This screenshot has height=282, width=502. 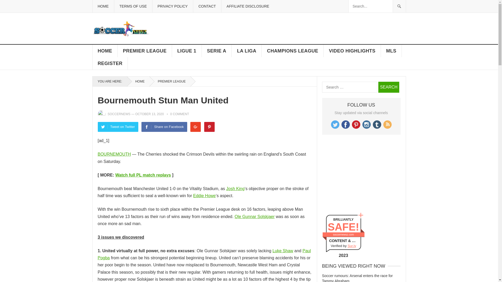 I want to click on PREMIER LEAGUE, so click(x=145, y=51).